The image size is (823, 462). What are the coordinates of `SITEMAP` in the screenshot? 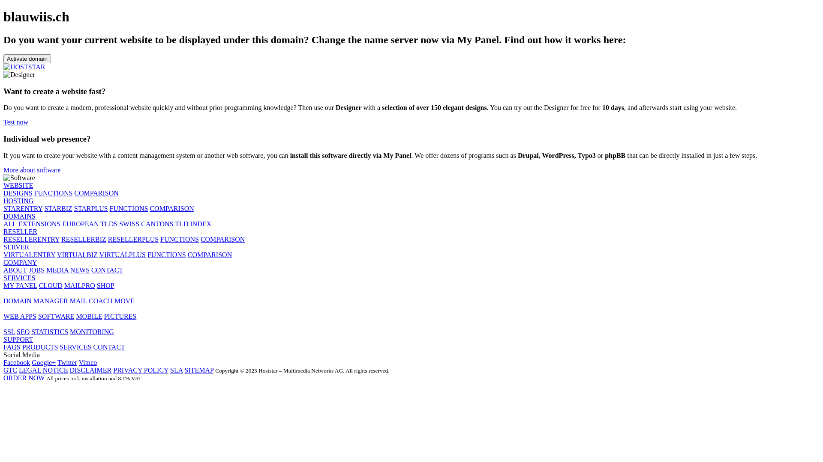 It's located at (199, 370).